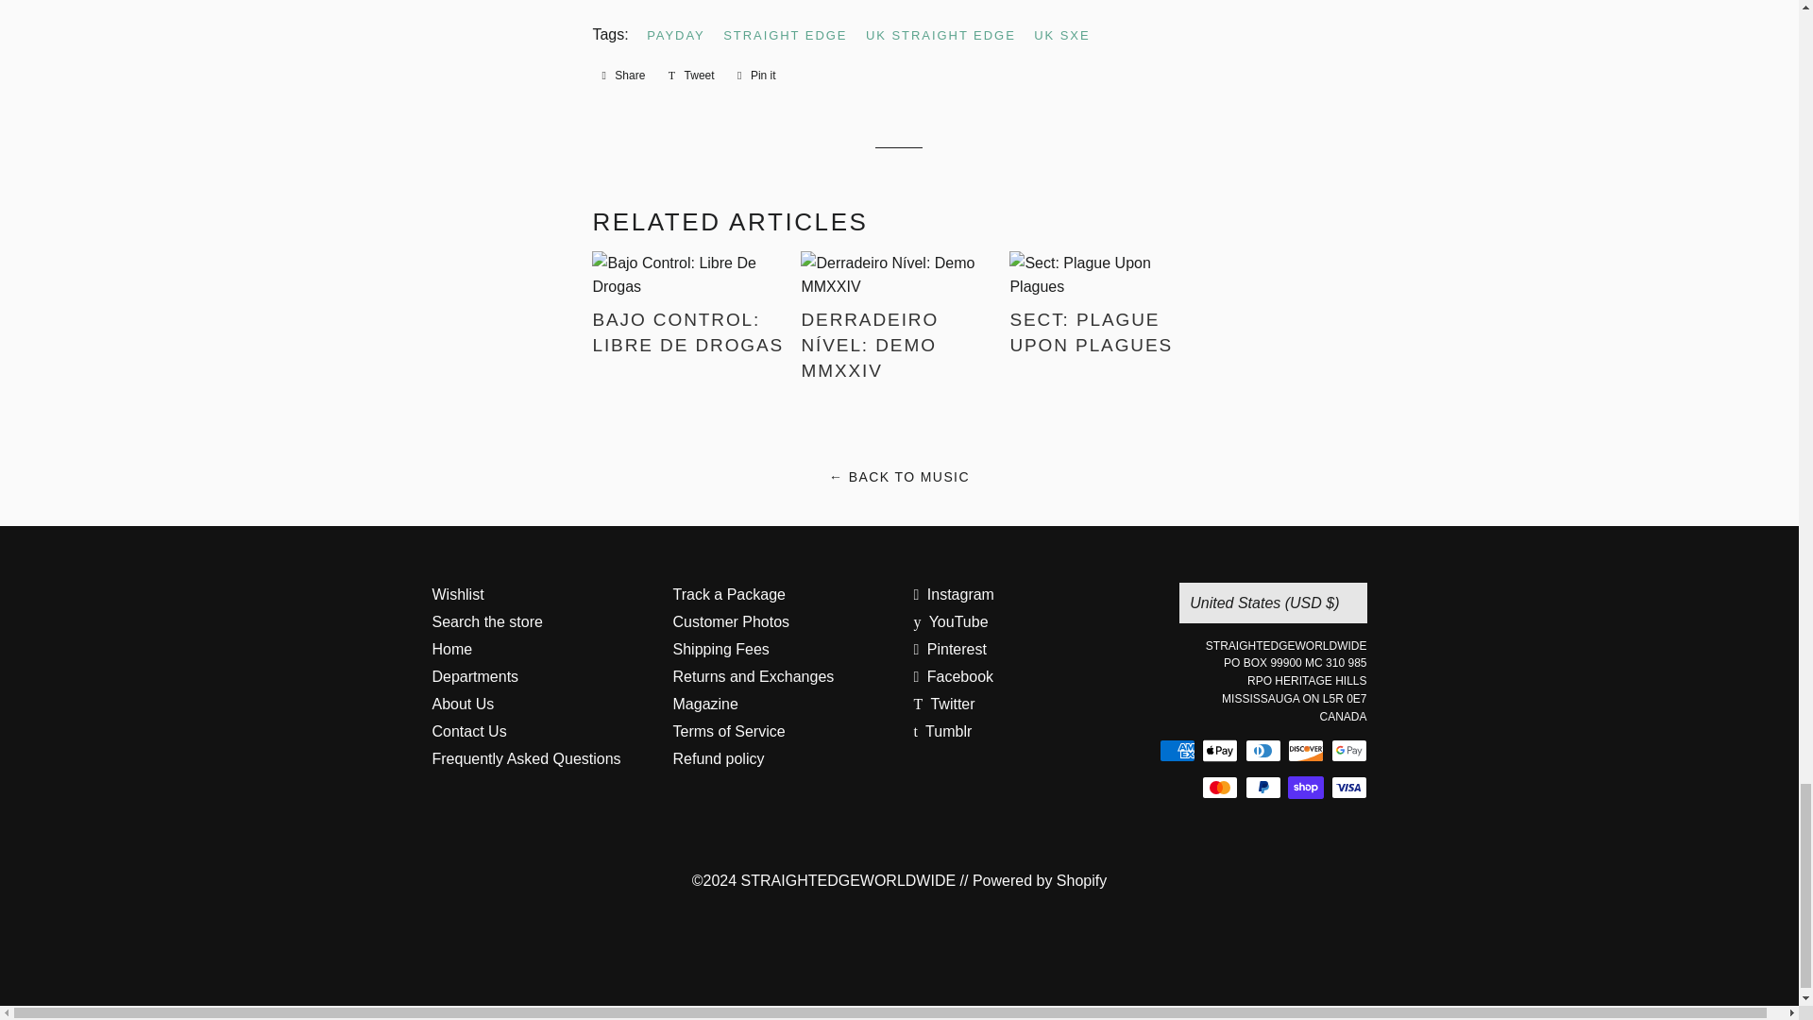 The height and width of the screenshot is (1020, 1813). Describe the element at coordinates (756, 76) in the screenshot. I see `Pin on Pinterest` at that location.